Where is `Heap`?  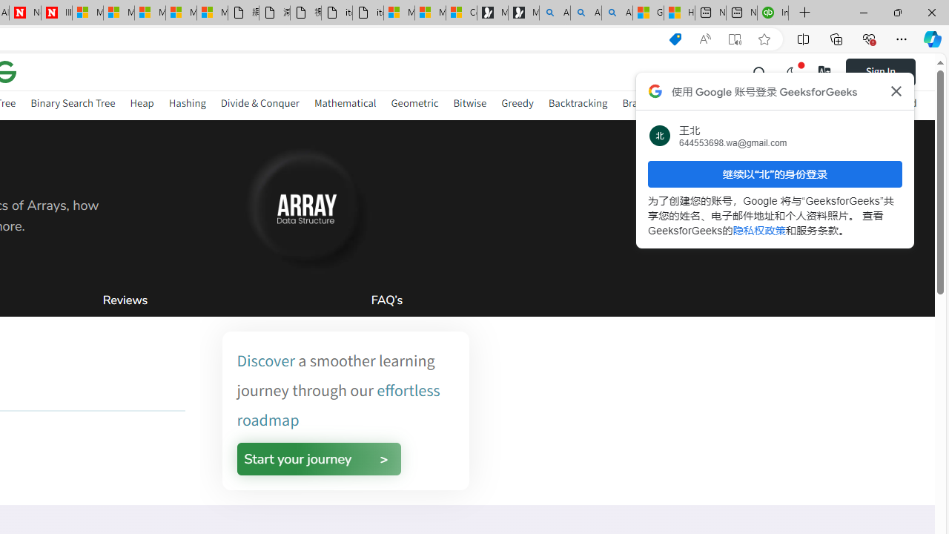 Heap is located at coordinates (142, 105).